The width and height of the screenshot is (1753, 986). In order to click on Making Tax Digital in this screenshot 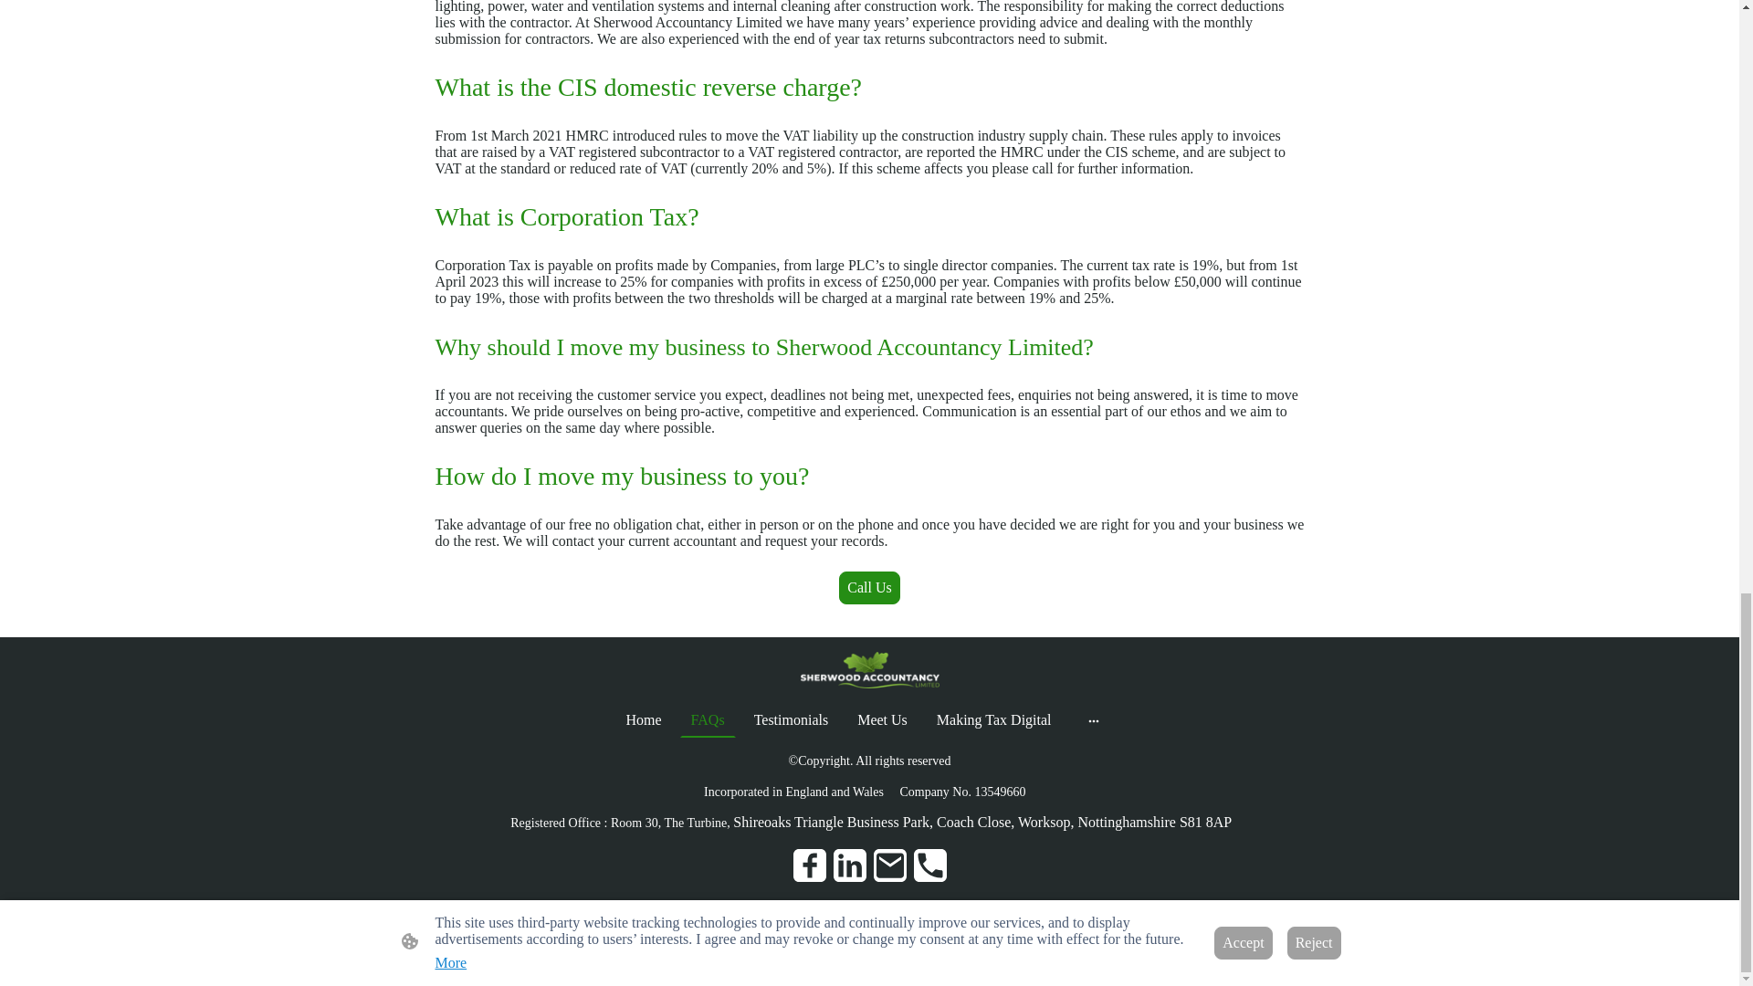, I will do `click(993, 719)`.